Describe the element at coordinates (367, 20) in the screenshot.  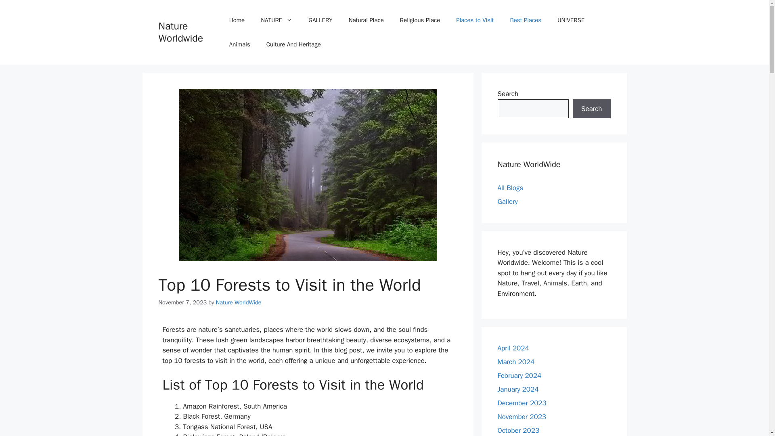
I see `Natural Place` at that location.